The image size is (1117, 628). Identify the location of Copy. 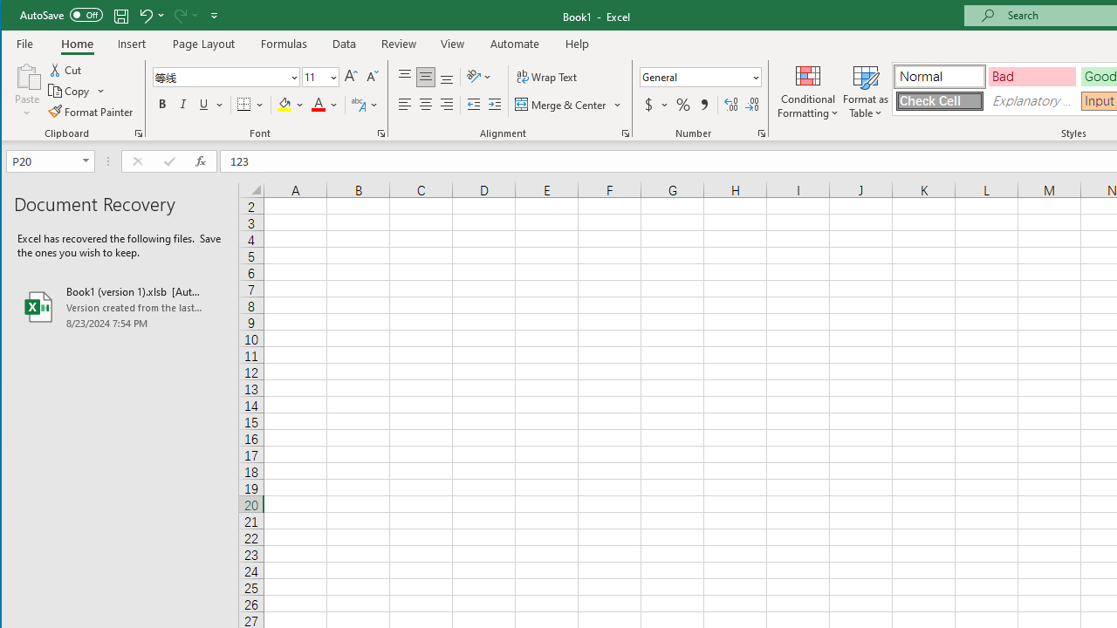
(70, 91).